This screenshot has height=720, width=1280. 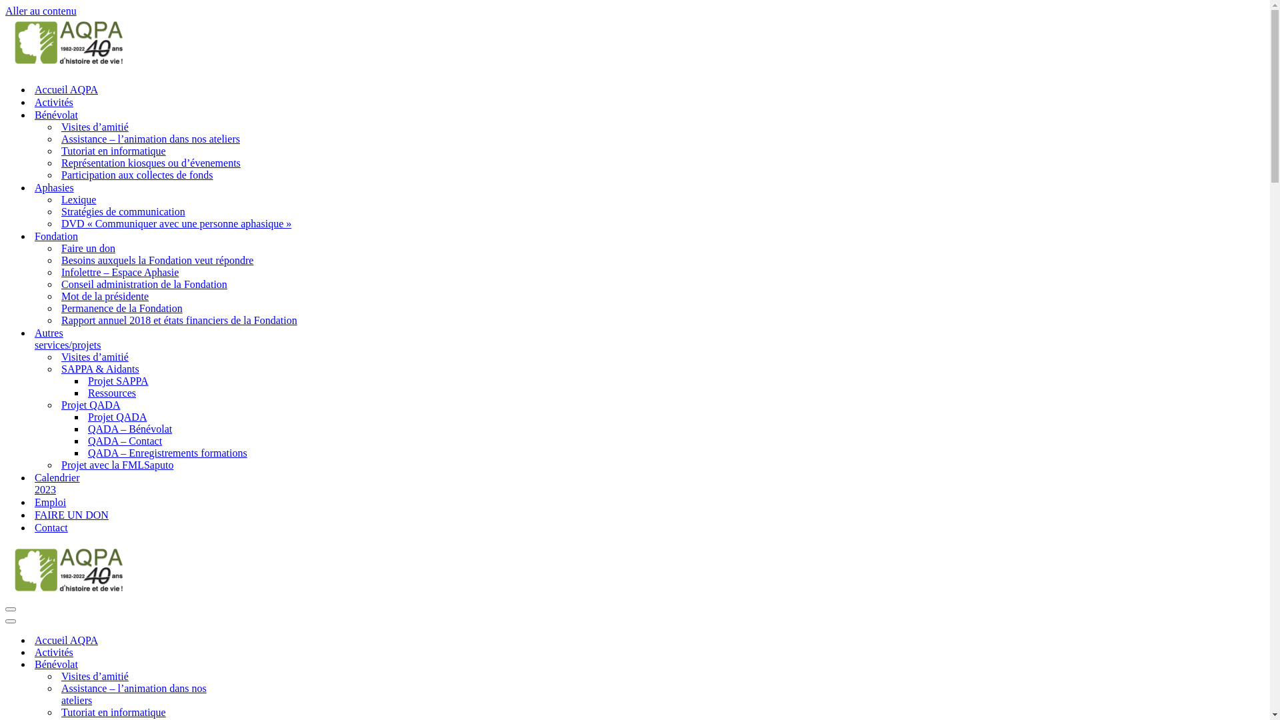 What do you see at coordinates (137, 175) in the screenshot?
I see `Participation aux collectes de fonds` at bounding box center [137, 175].